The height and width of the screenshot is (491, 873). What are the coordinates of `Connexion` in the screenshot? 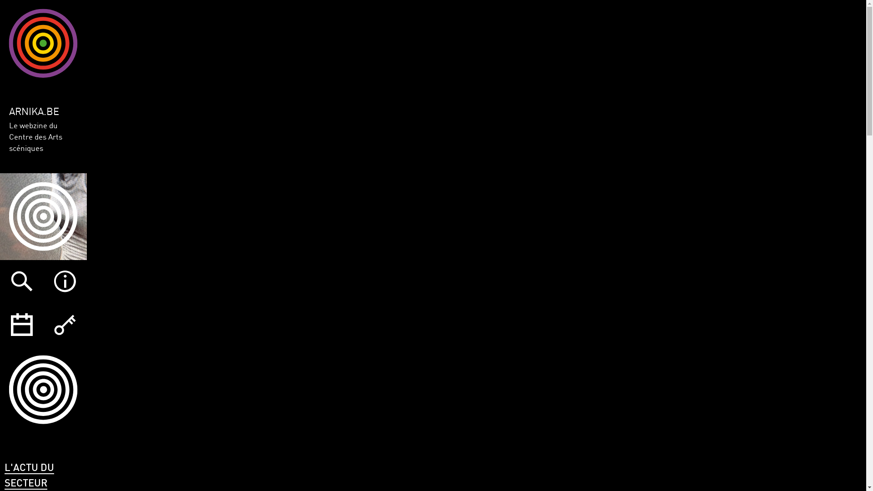 It's located at (65, 325).